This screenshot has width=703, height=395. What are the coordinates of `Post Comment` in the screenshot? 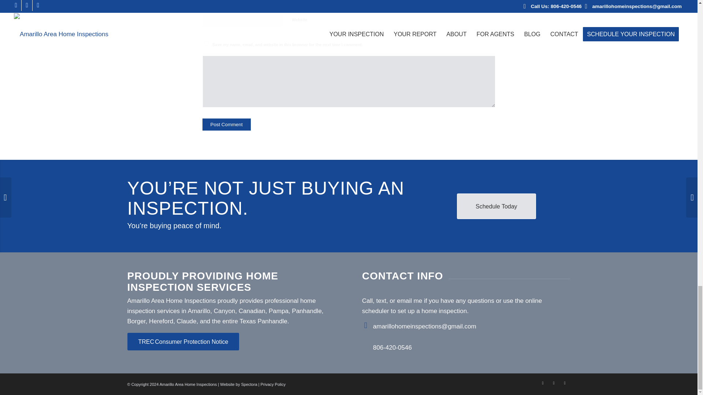 It's located at (226, 124).